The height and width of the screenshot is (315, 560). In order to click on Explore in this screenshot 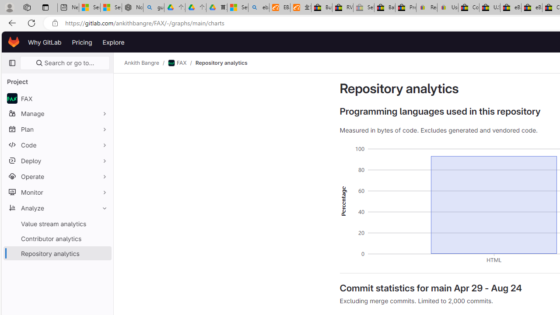, I will do `click(114, 42)`.